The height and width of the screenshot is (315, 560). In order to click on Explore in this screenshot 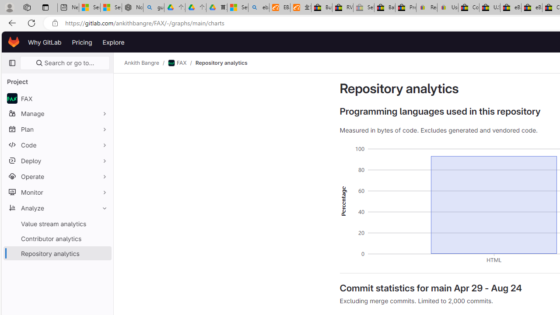, I will do `click(114, 42)`.